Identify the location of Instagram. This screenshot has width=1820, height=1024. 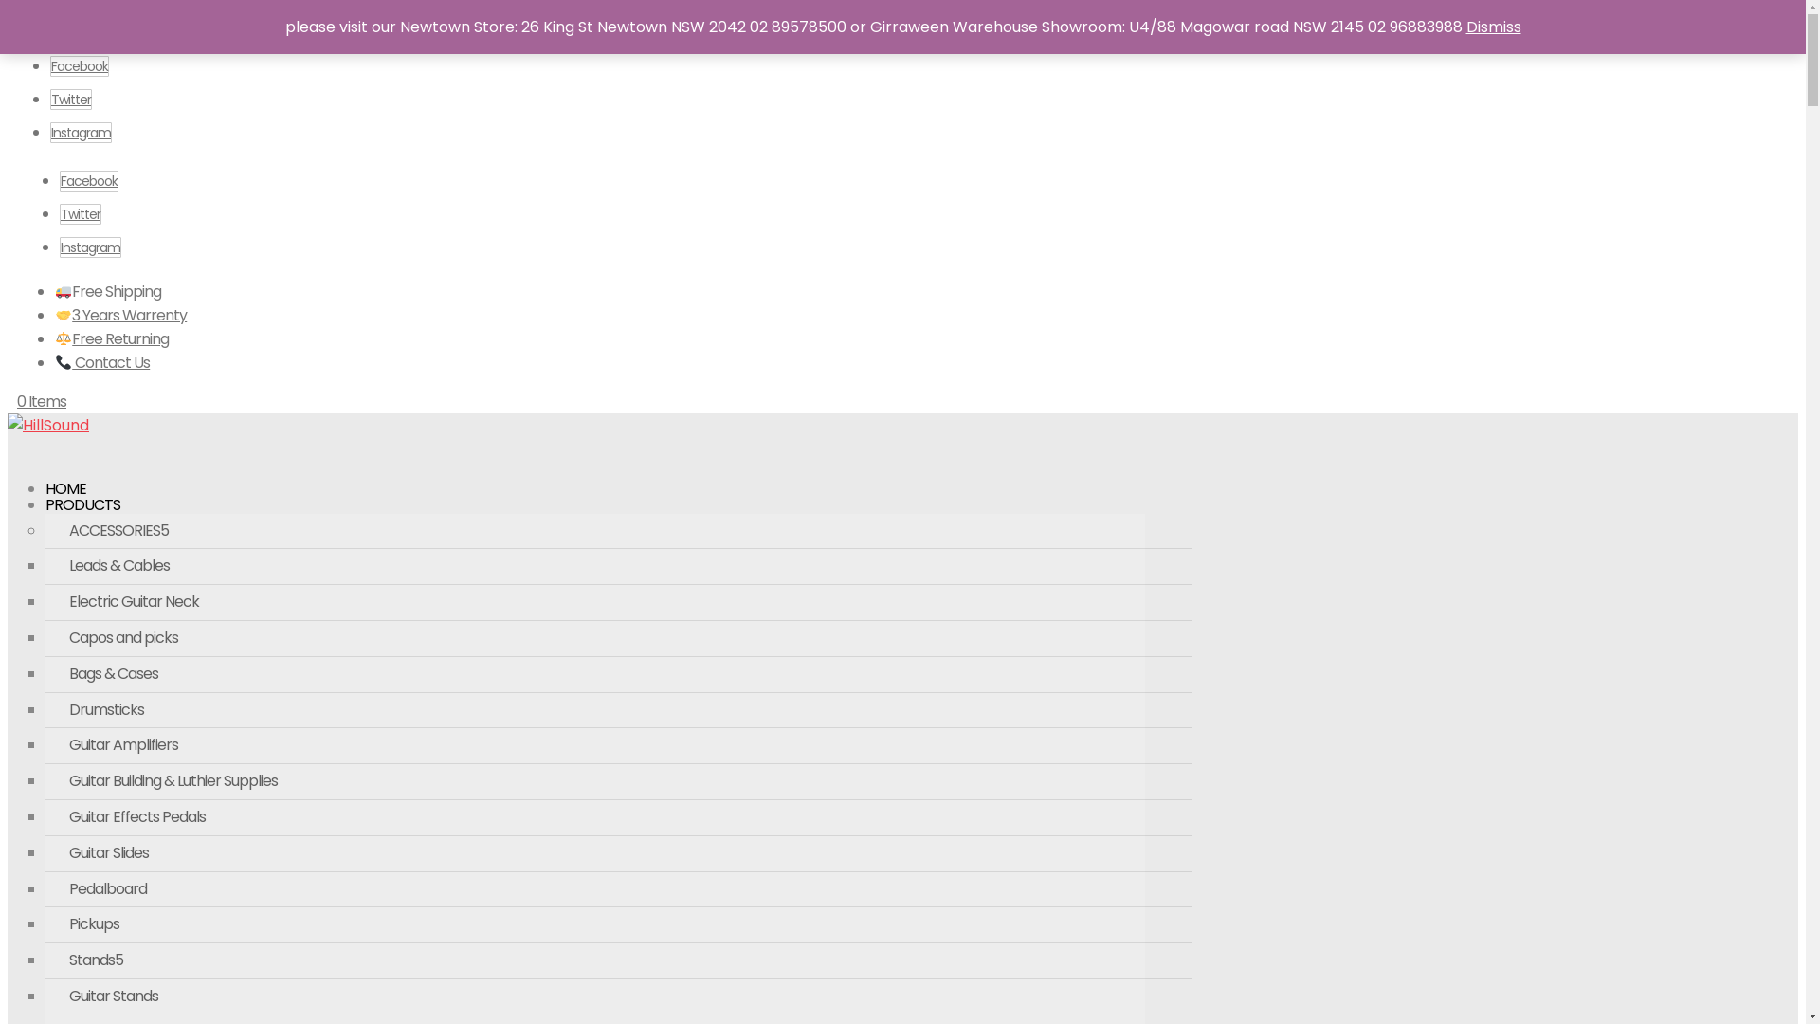
(82, 133).